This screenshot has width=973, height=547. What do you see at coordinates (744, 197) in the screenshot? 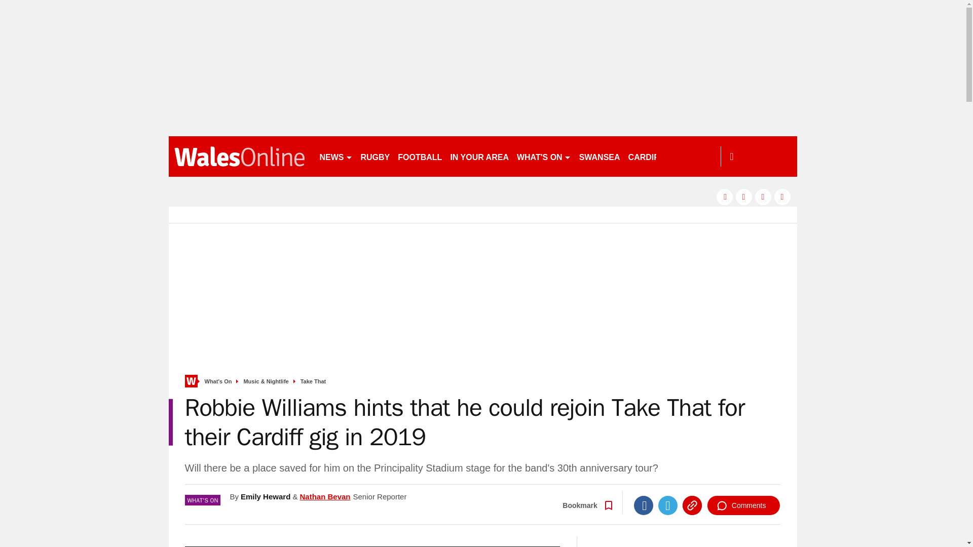
I see `twitter` at bounding box center [744, 197].